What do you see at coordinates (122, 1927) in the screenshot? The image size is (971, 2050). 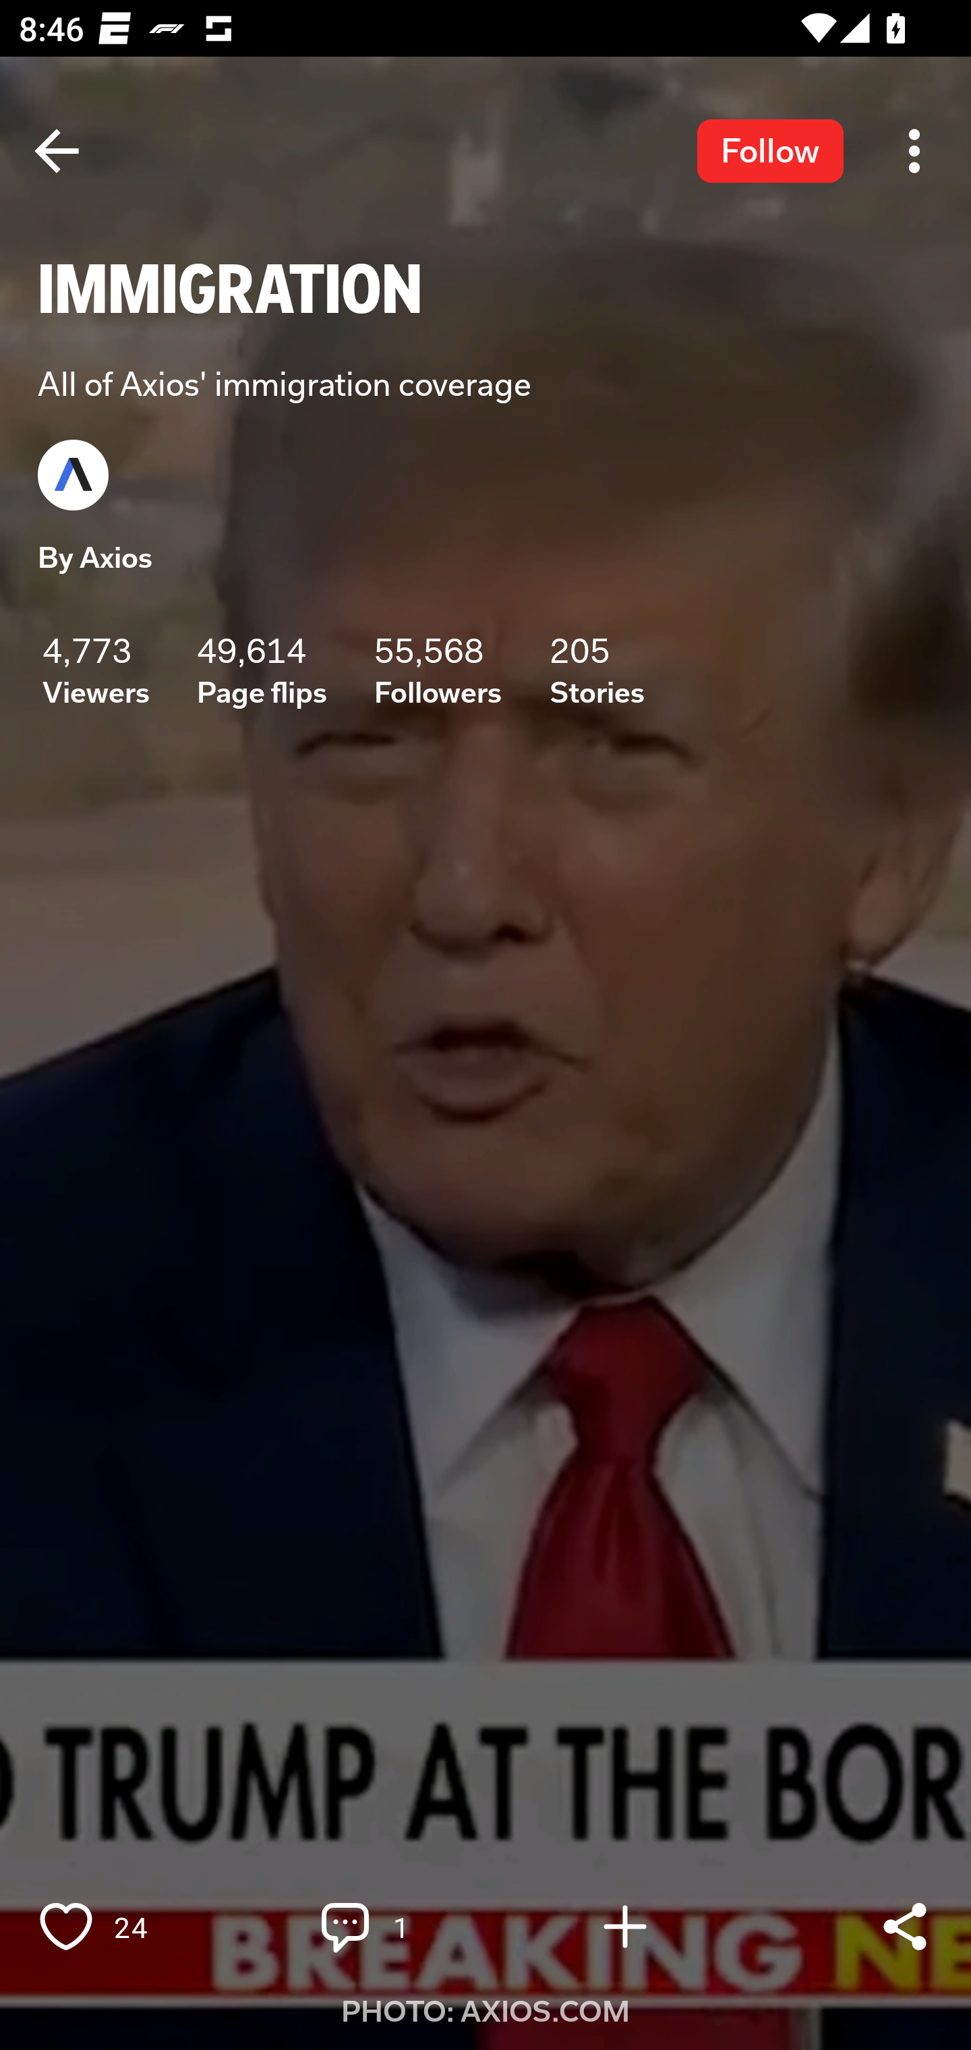 I see `Like 24` at bounding box center [122, 1927].